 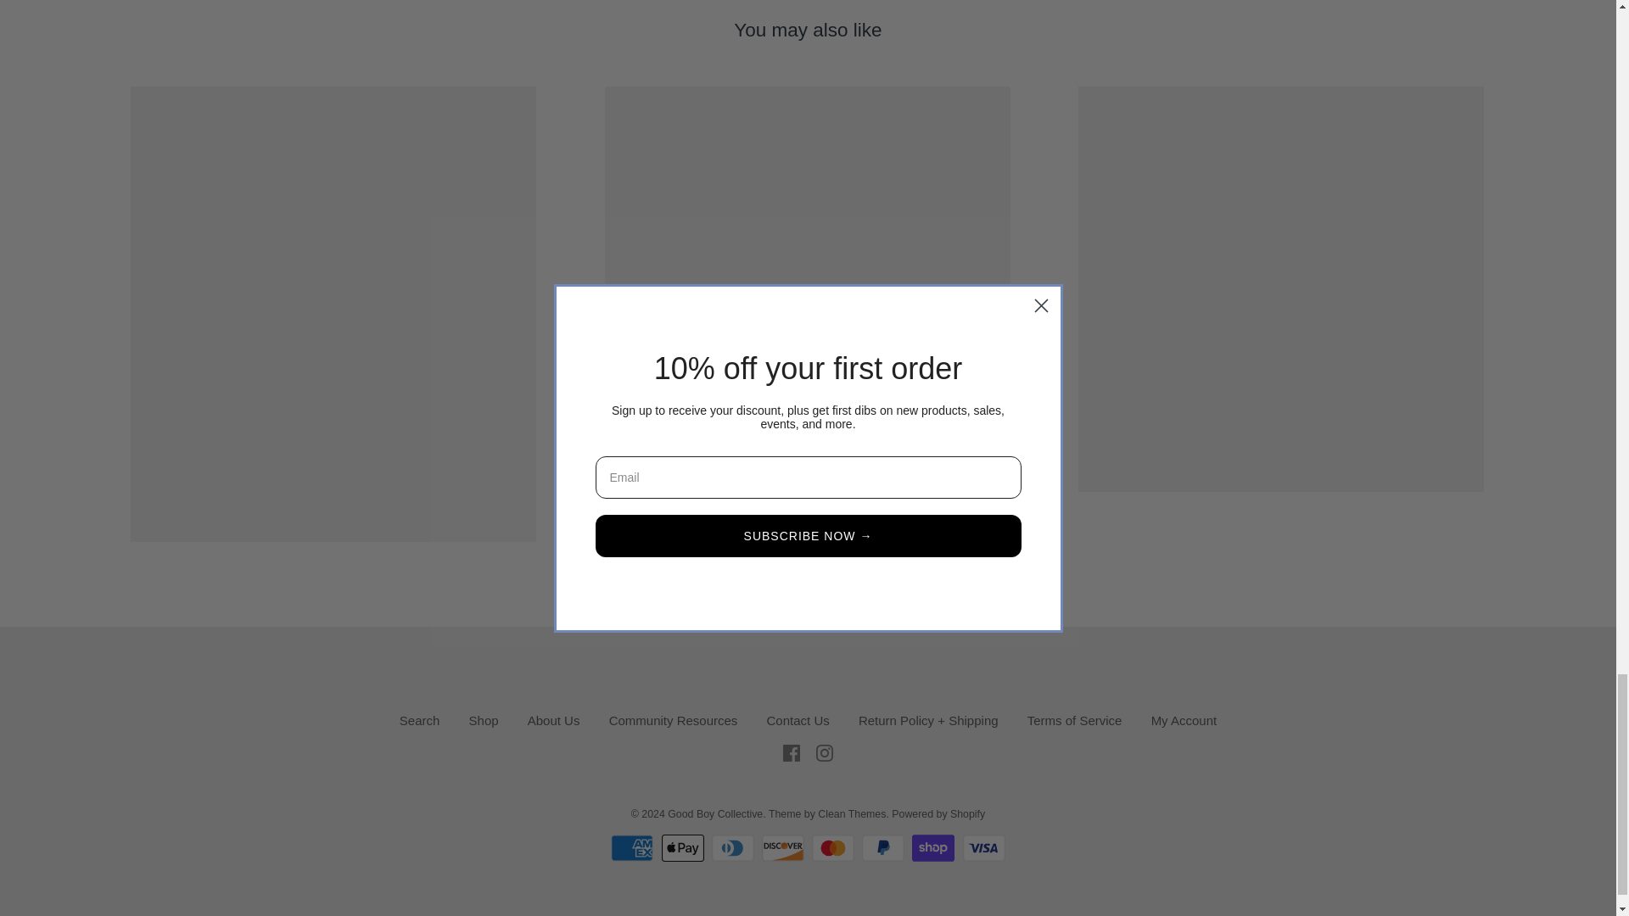 What do you see at coordinates (824, 751) in the screenshot?
I see `Instagram` at bounding box center [824, 751].